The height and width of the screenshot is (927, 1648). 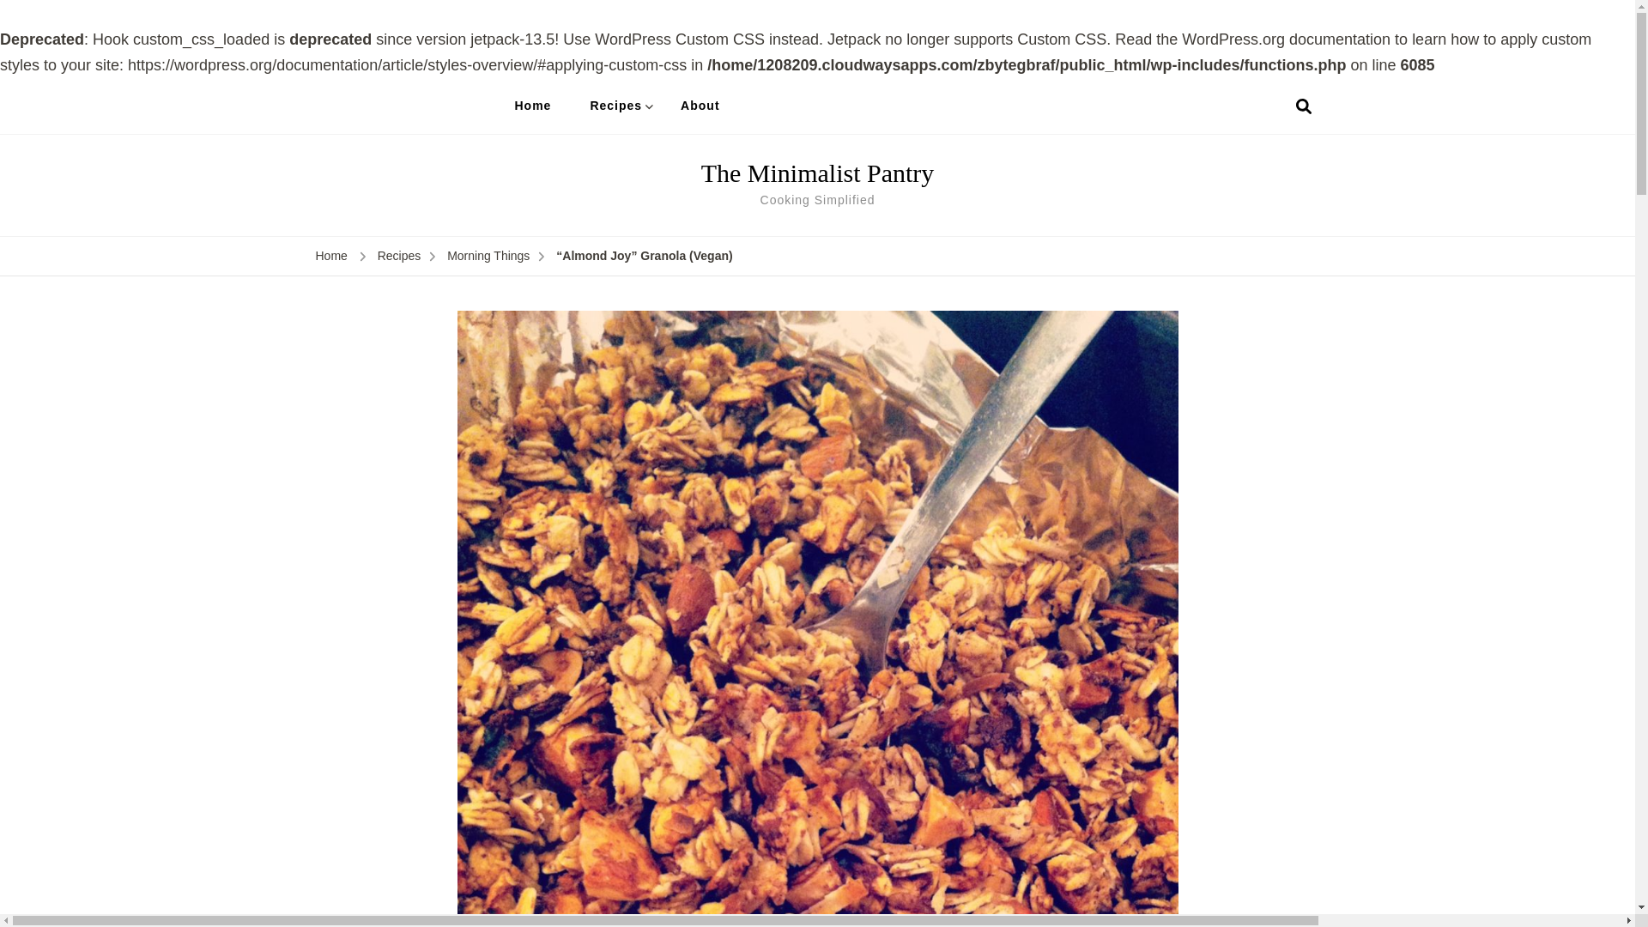 What do you see at coordinates (817, 173) in the screenshot?
I see `The Minimalist Pantry` at bounding box center [817, 173].